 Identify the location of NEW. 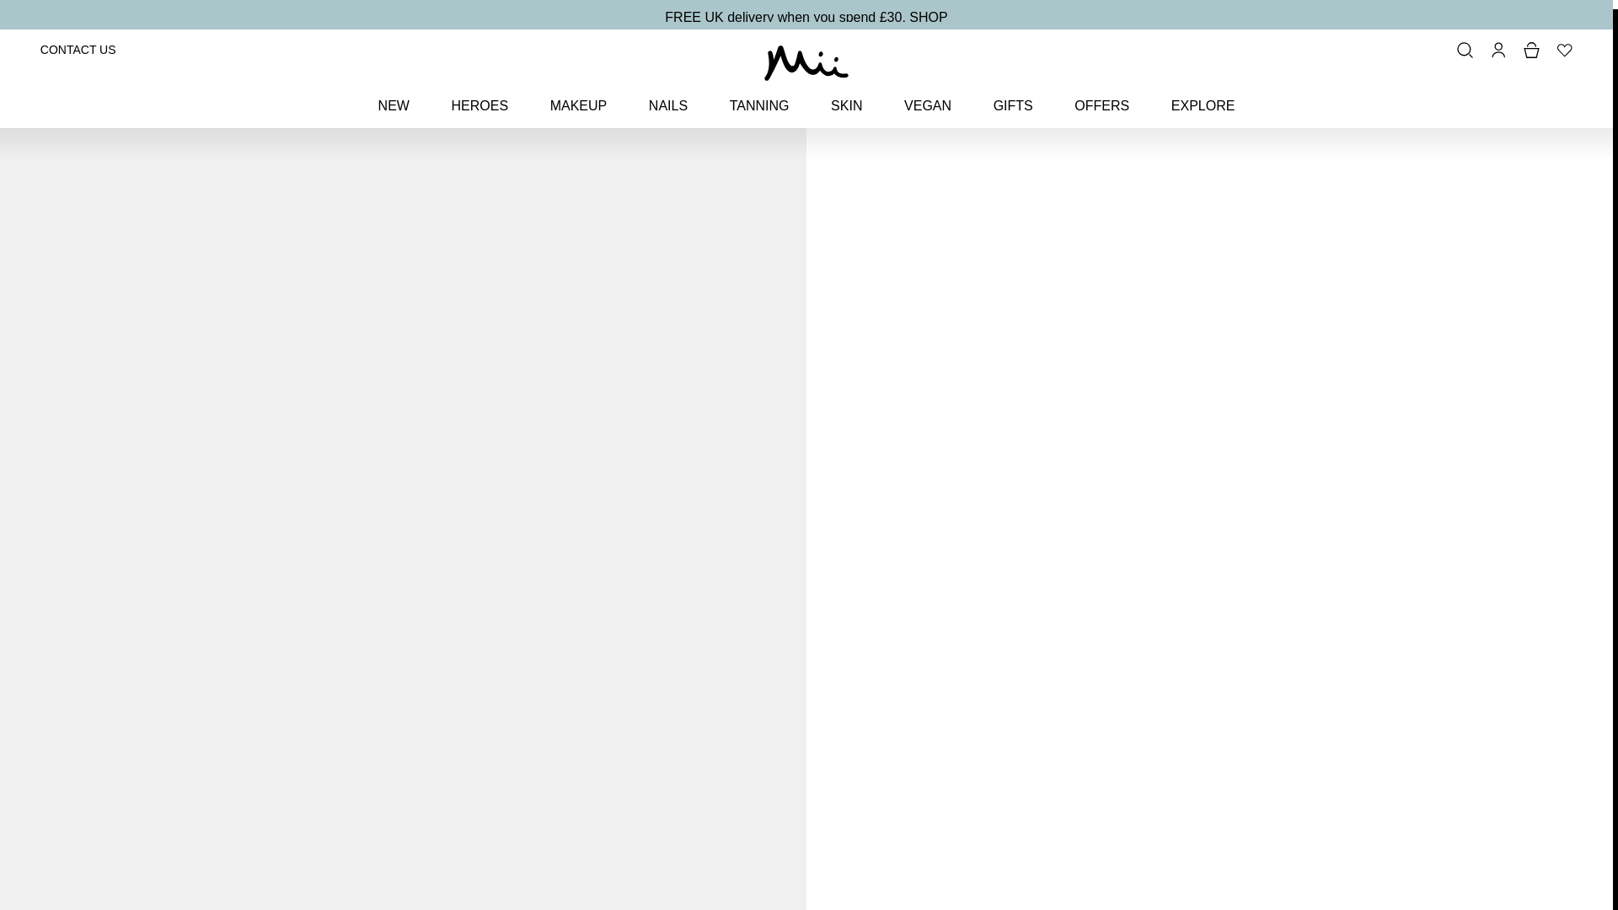
(394, 96).